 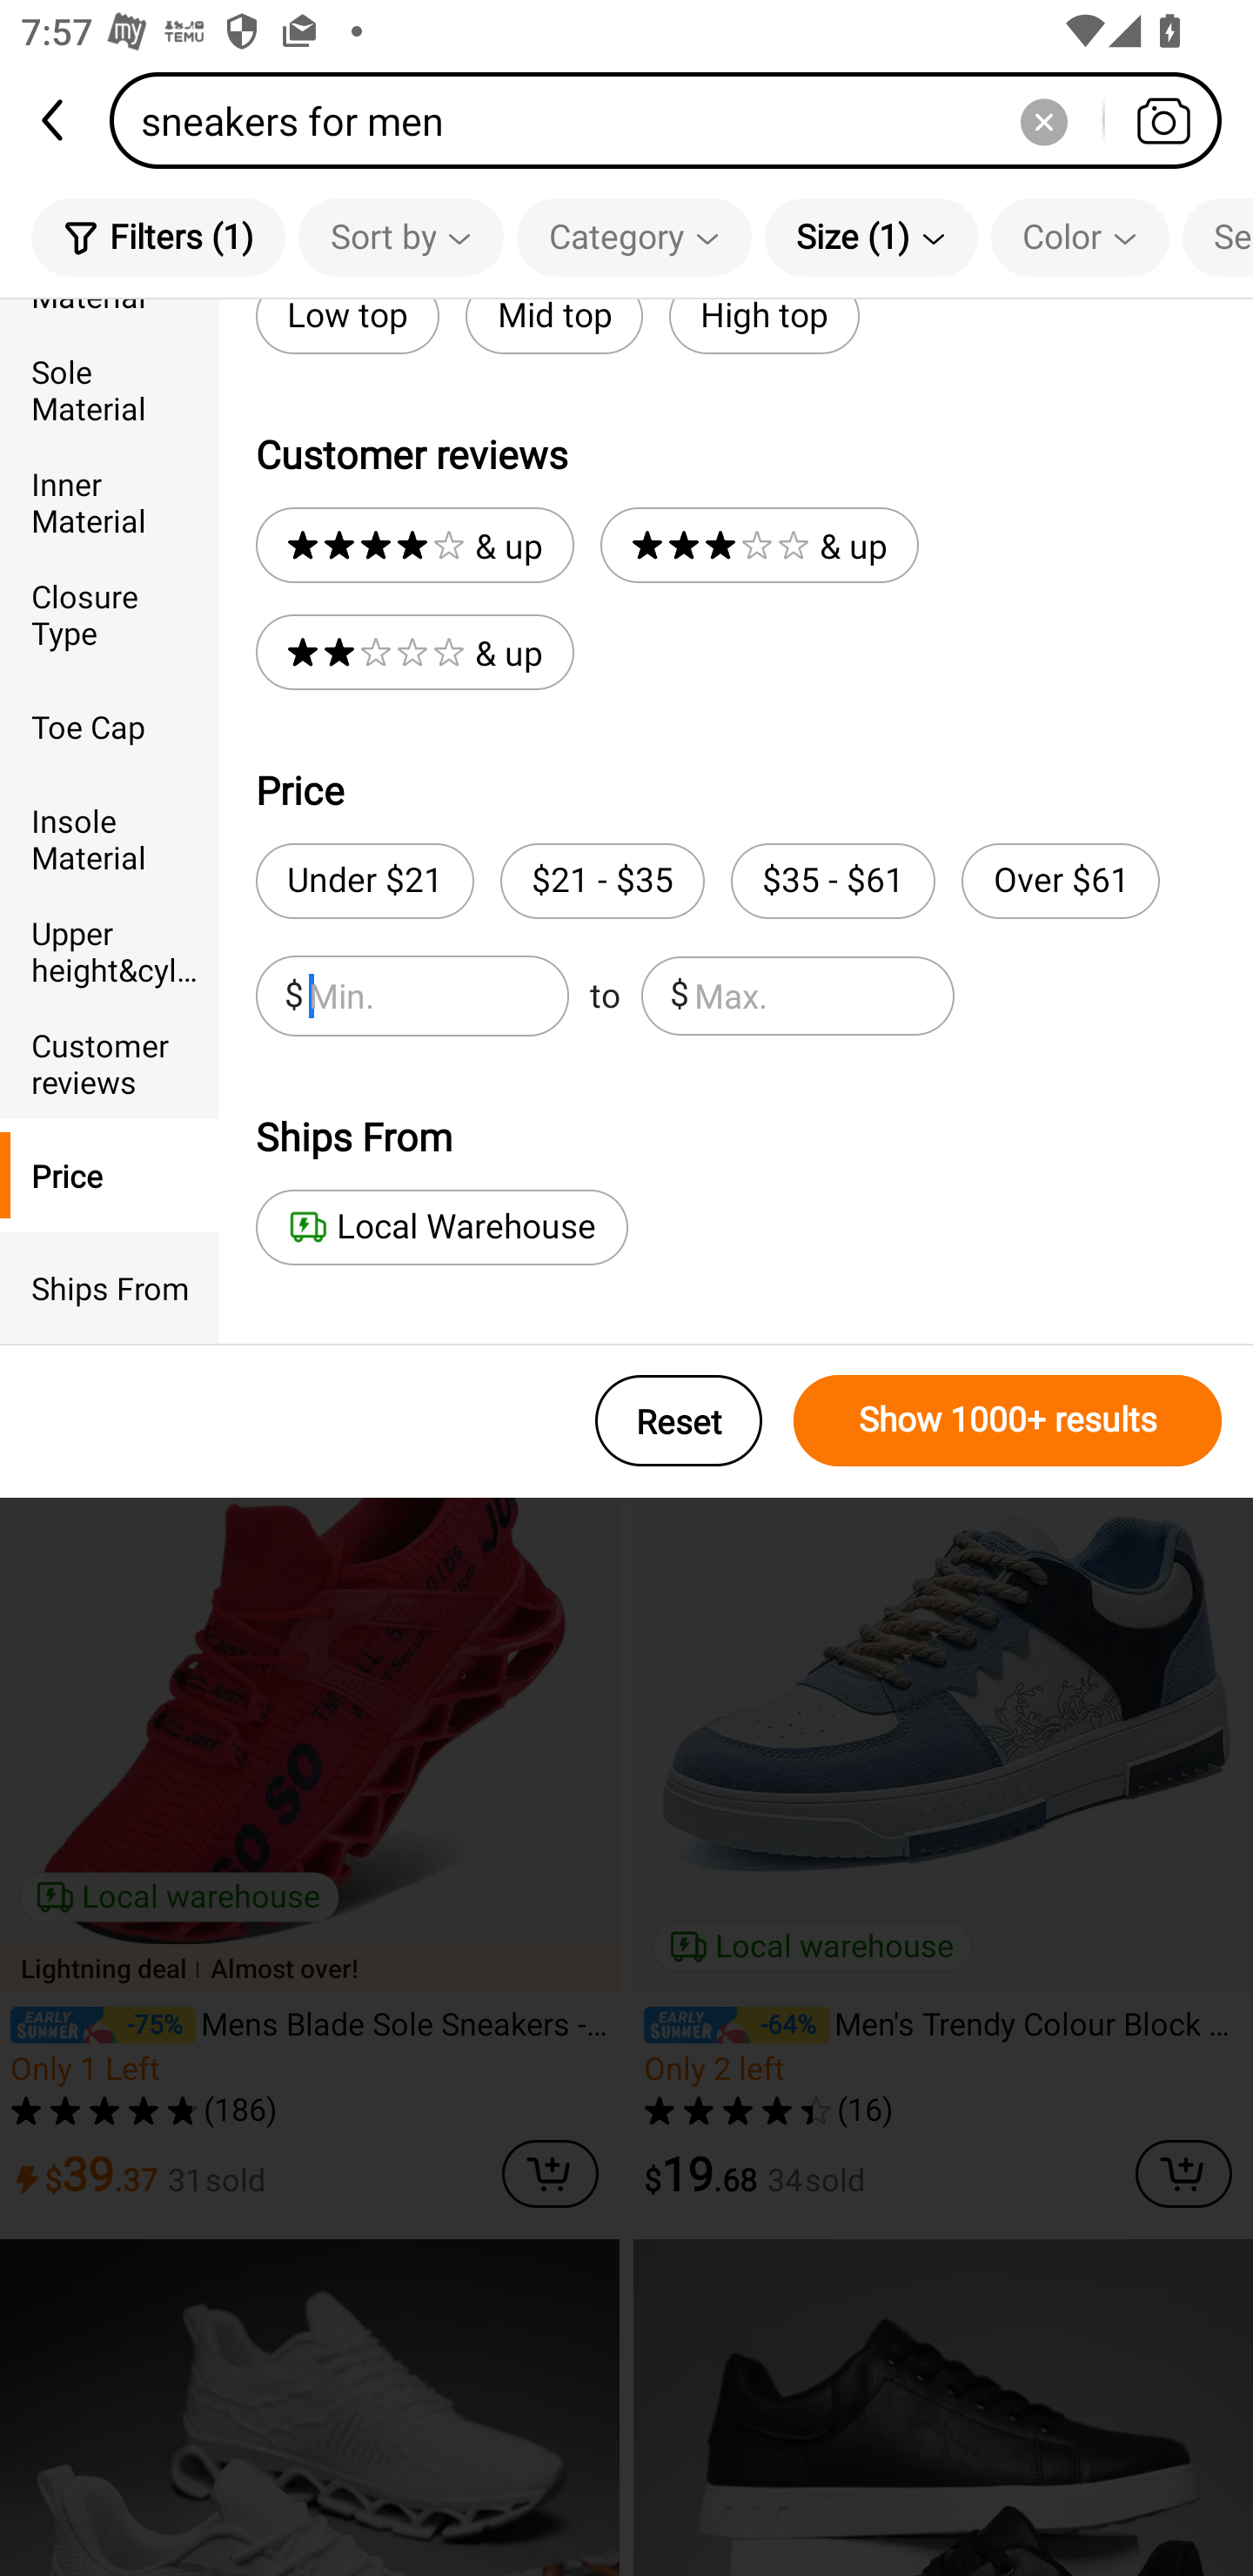 What do you see at coordinates (679, 1420) in the screenshot?
I see `Reset` at bounding box center [679, 1420].